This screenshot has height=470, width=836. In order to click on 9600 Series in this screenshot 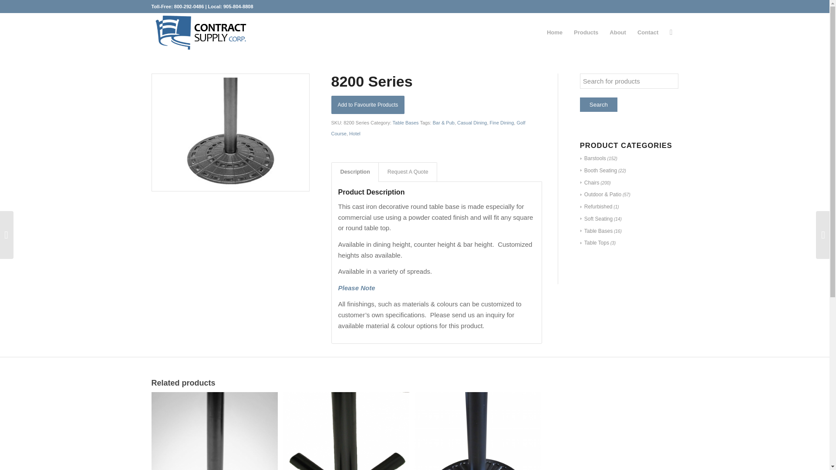, I will do `click(346, 431)`.